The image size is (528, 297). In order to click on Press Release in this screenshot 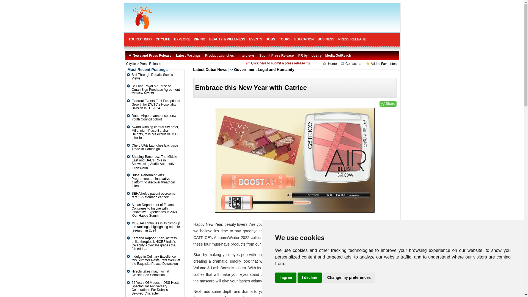, I will do `click(150, 64)`.